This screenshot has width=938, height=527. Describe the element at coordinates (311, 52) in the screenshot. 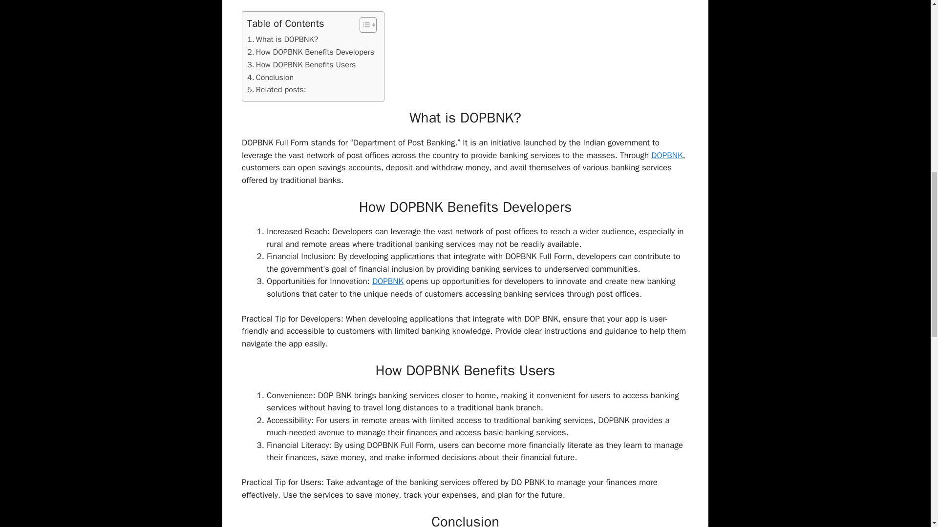

I see `How DOPBNK Benefits Developers` at that location.